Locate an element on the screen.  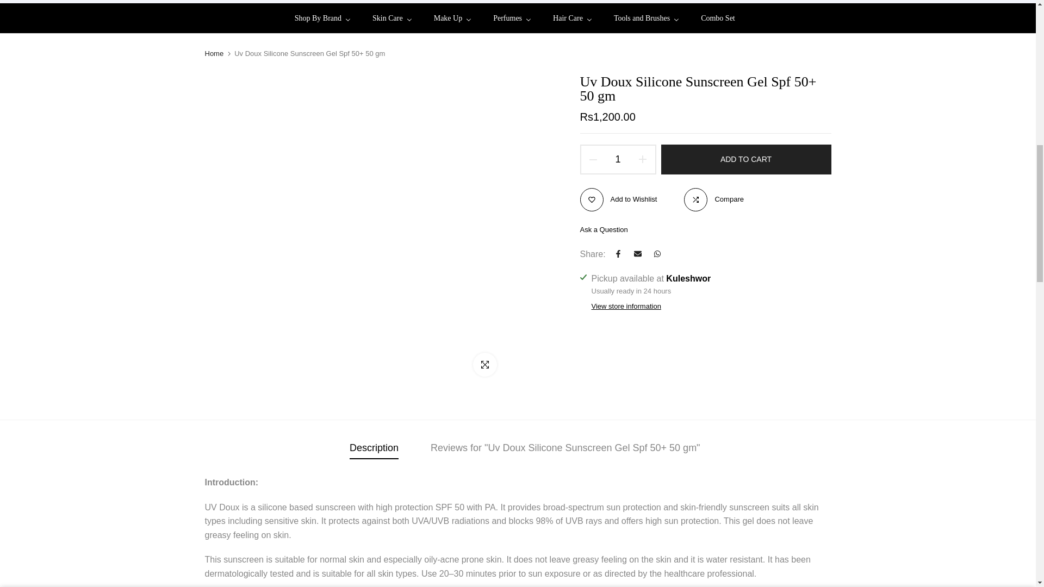
1 is located at coordinates (612, 25).